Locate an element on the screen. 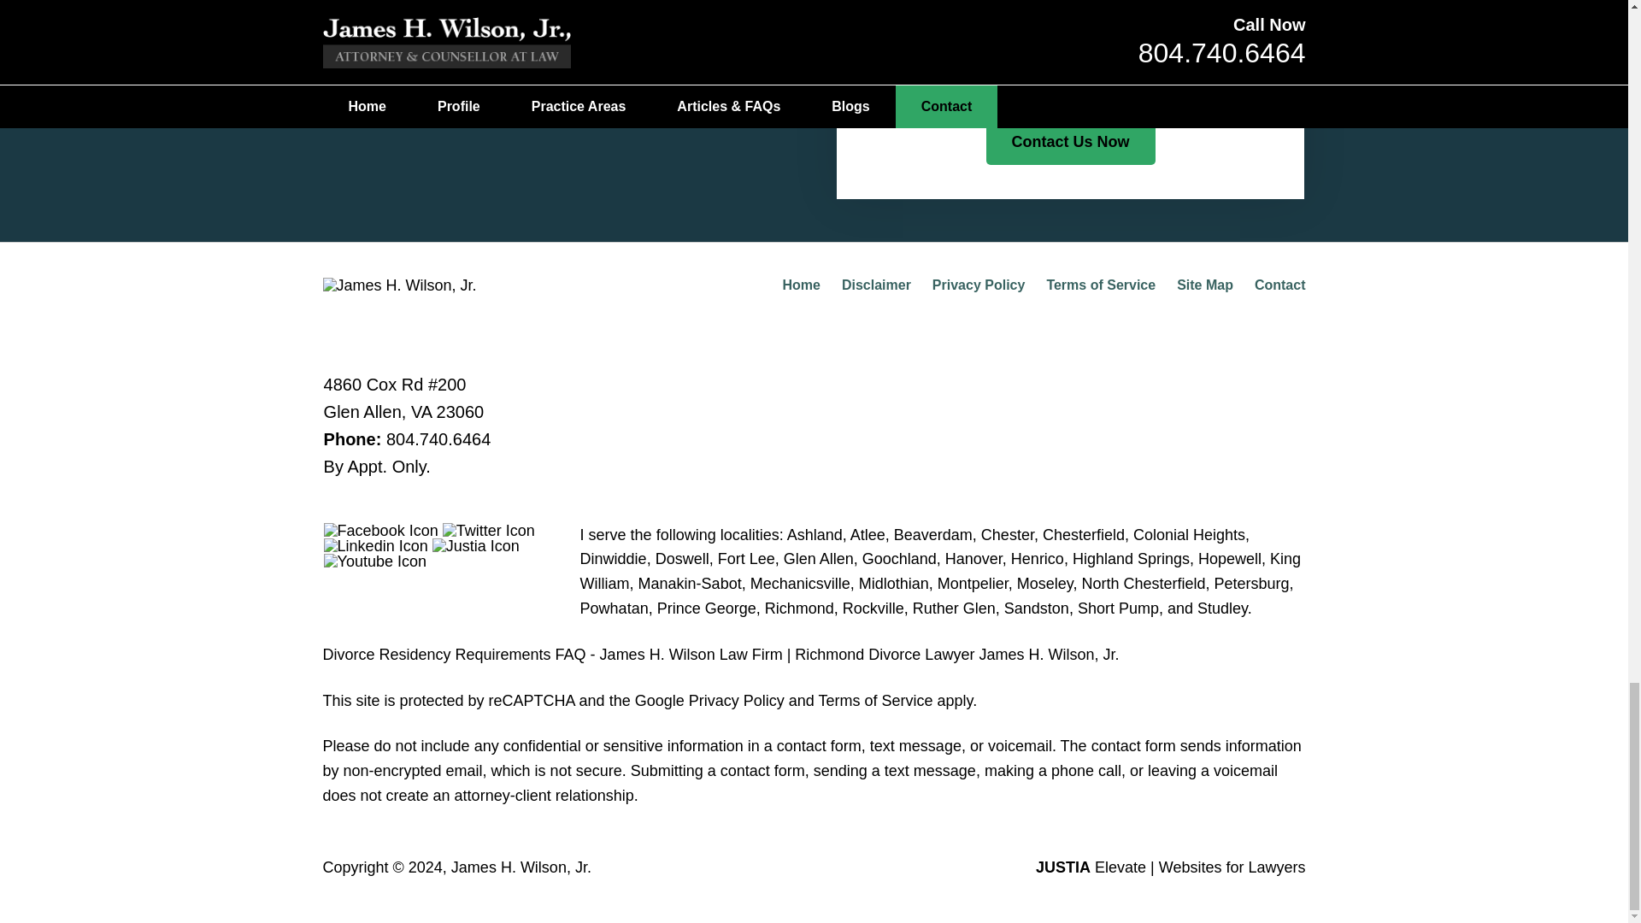  Disclaimer is located at coordinates (875, 285).